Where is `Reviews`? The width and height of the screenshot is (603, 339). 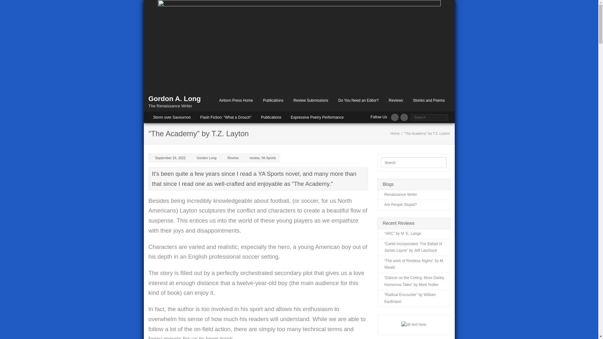
Reviews is located at coordinates (396, 100).